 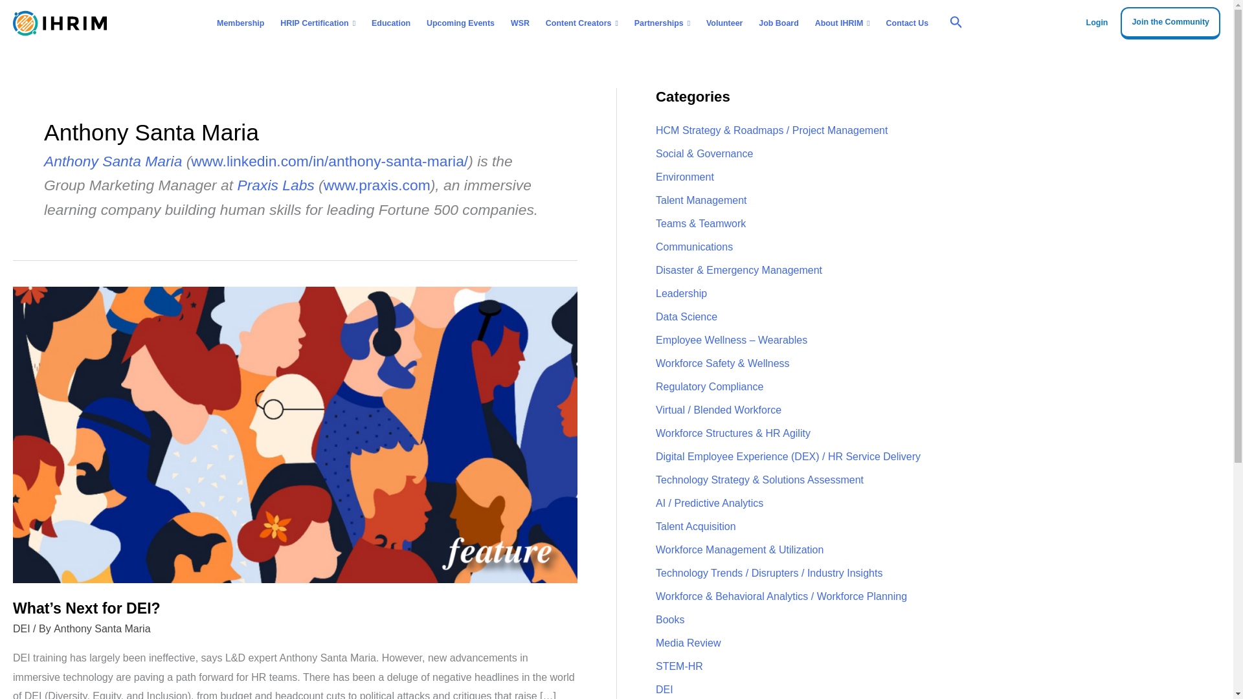 What do you see at coordinates (778, 23) in the screenshot?
I see `Job Board` at bounding box center [778, 23].